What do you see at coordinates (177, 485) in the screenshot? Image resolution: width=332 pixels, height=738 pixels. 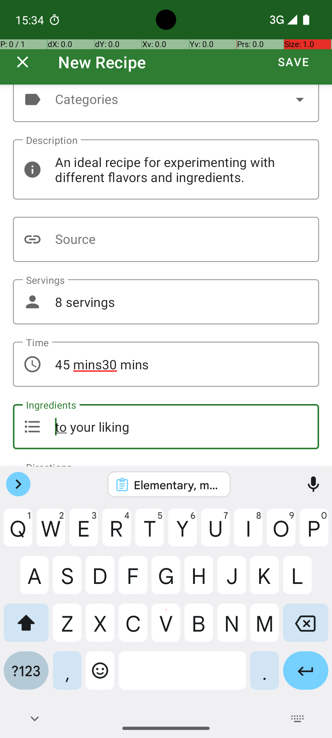 I see `Elementary, my dear Watson.` at bounding box center [177, 485].